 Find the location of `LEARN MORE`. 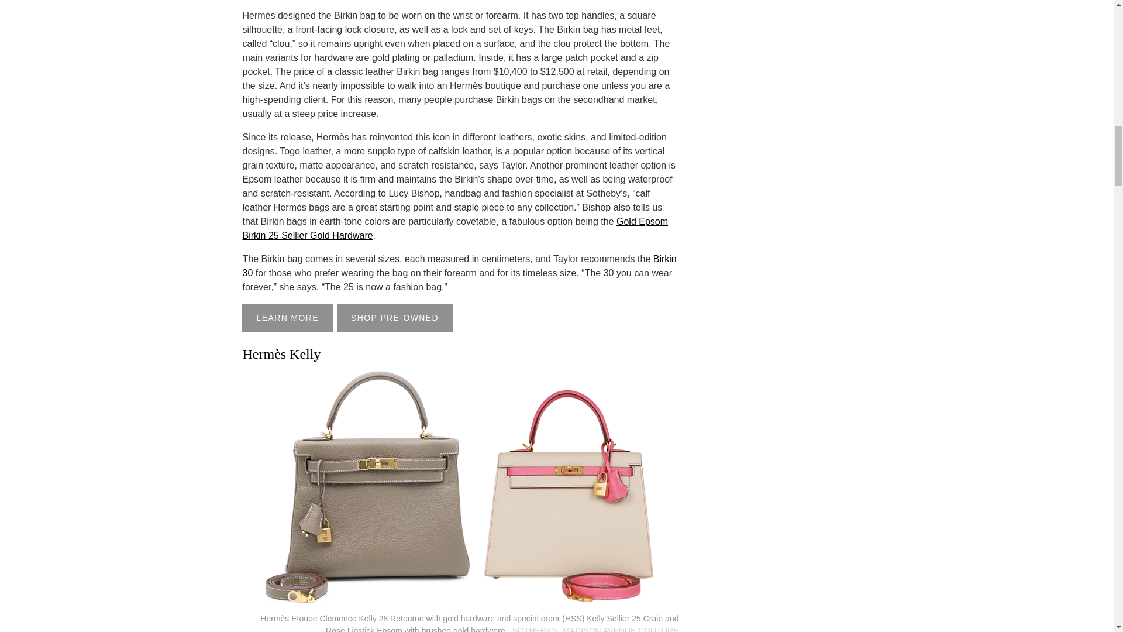

LEARN MORE is located at coordinates (287, 318).